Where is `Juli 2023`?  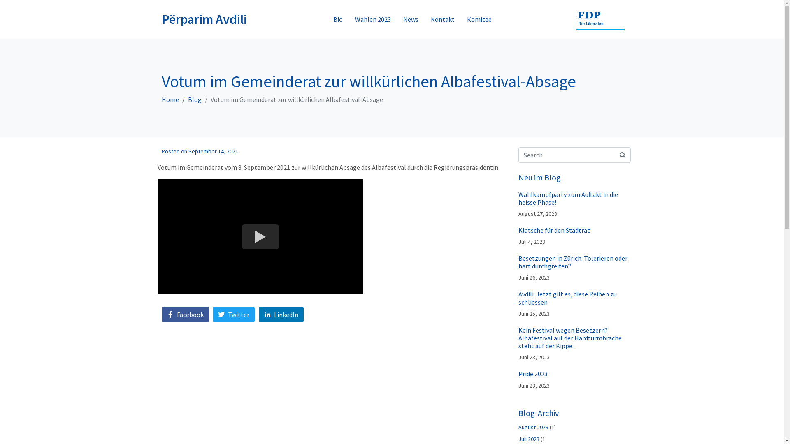 Juli 2023 is located at coordinates (529, 439).